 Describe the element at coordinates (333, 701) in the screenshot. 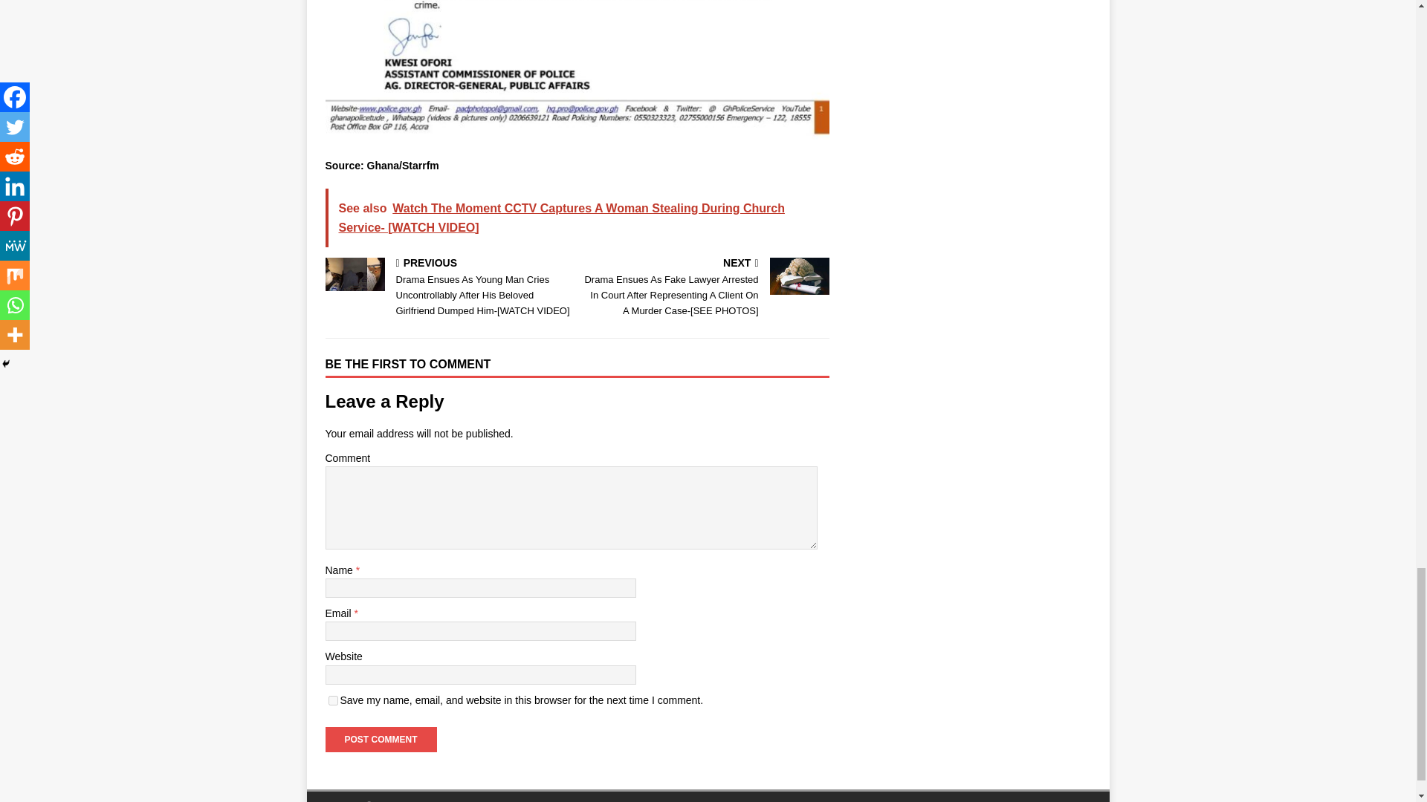

I see `yes` at that location.